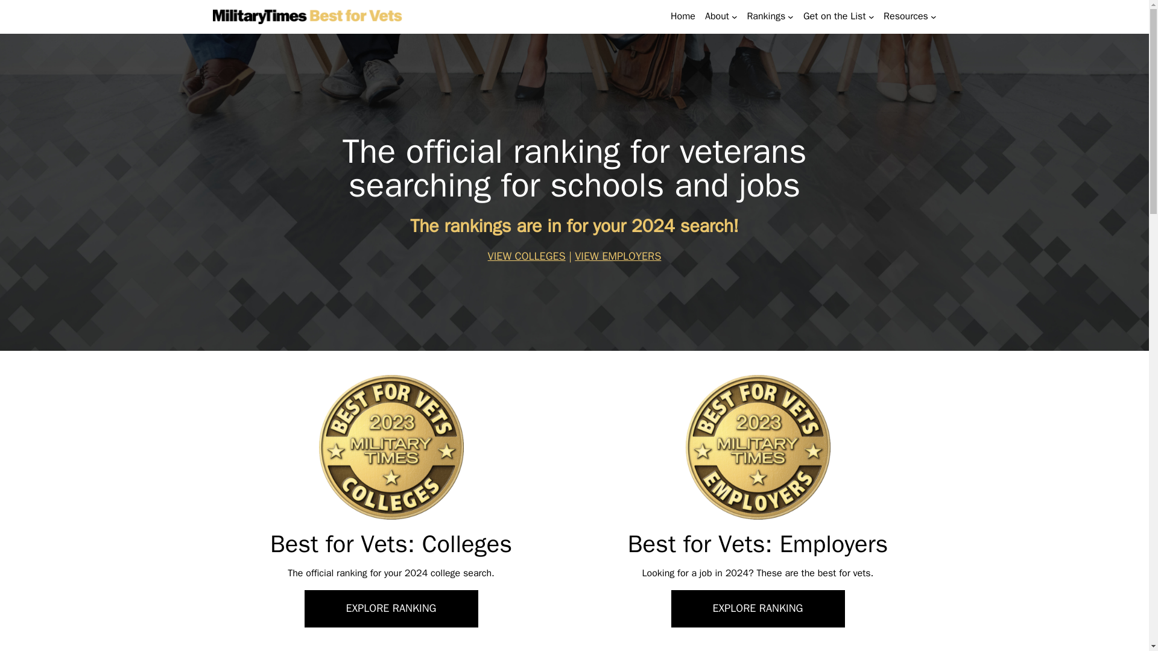  What do you see at coordinates (757, 609) in the screenshot?
I see `EXPLORE RANKING` at bounding box center [757, 609].